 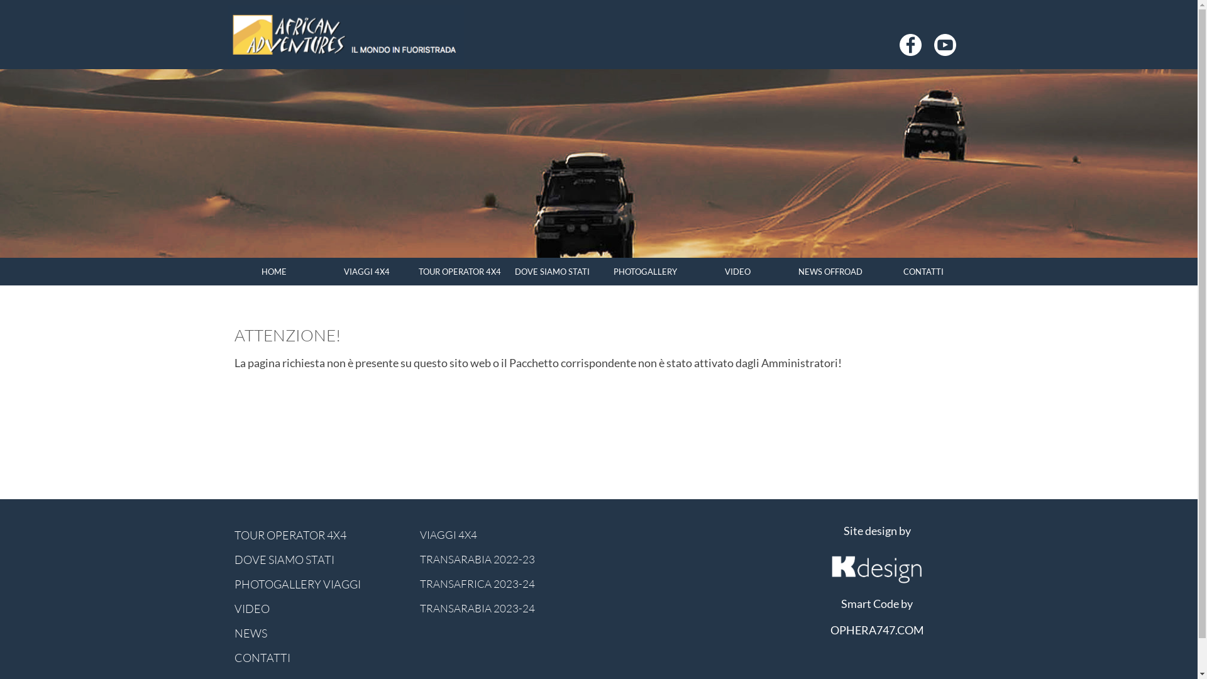 What do you see at coordinates (645, 272) in the screenshot?
I see `PHOTOGALLERY` at bounding box center [645, 272].